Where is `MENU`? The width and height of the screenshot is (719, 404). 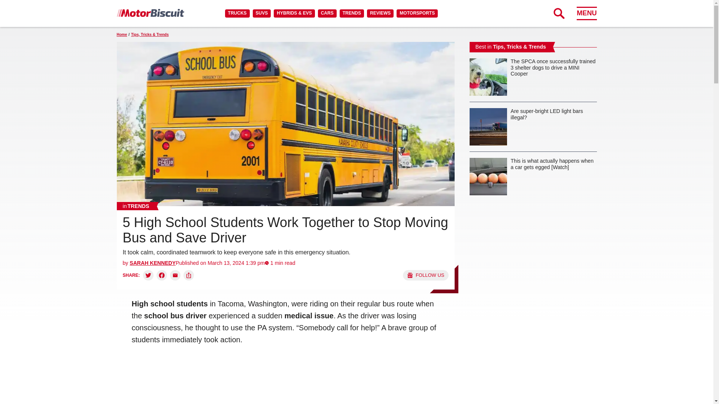
MENU is located at coordinates (586, 13).